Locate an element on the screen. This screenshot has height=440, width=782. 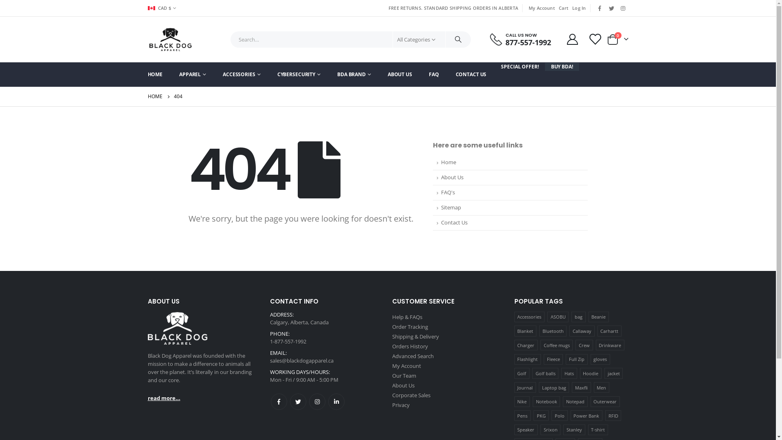
APPAREL is located at coordinates (193, 75).